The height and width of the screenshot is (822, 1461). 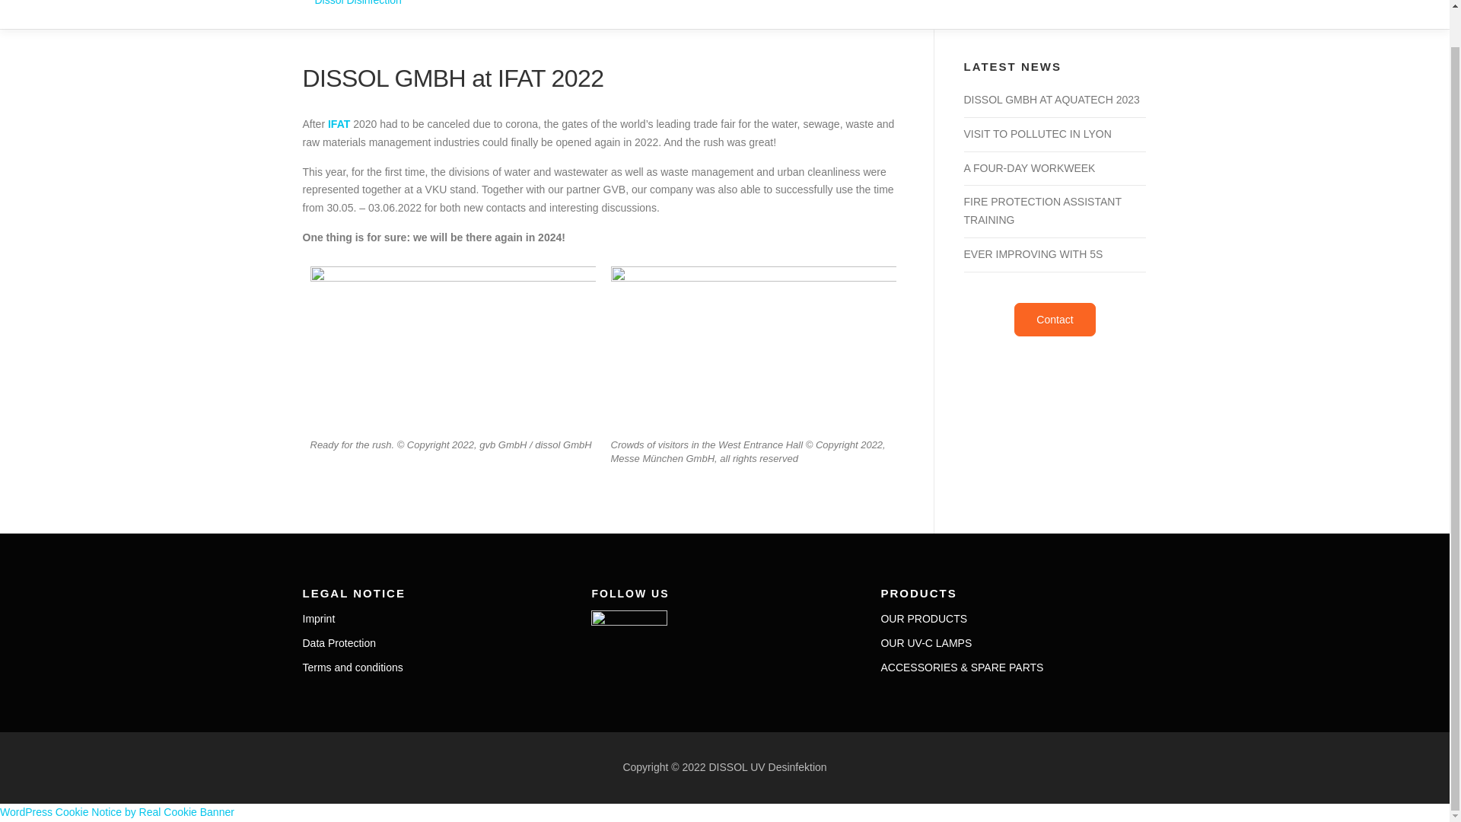 What do you see at coordinates (339, 643) in the screenshot?
I see `Data Protection` at bounding box center [339, 643].